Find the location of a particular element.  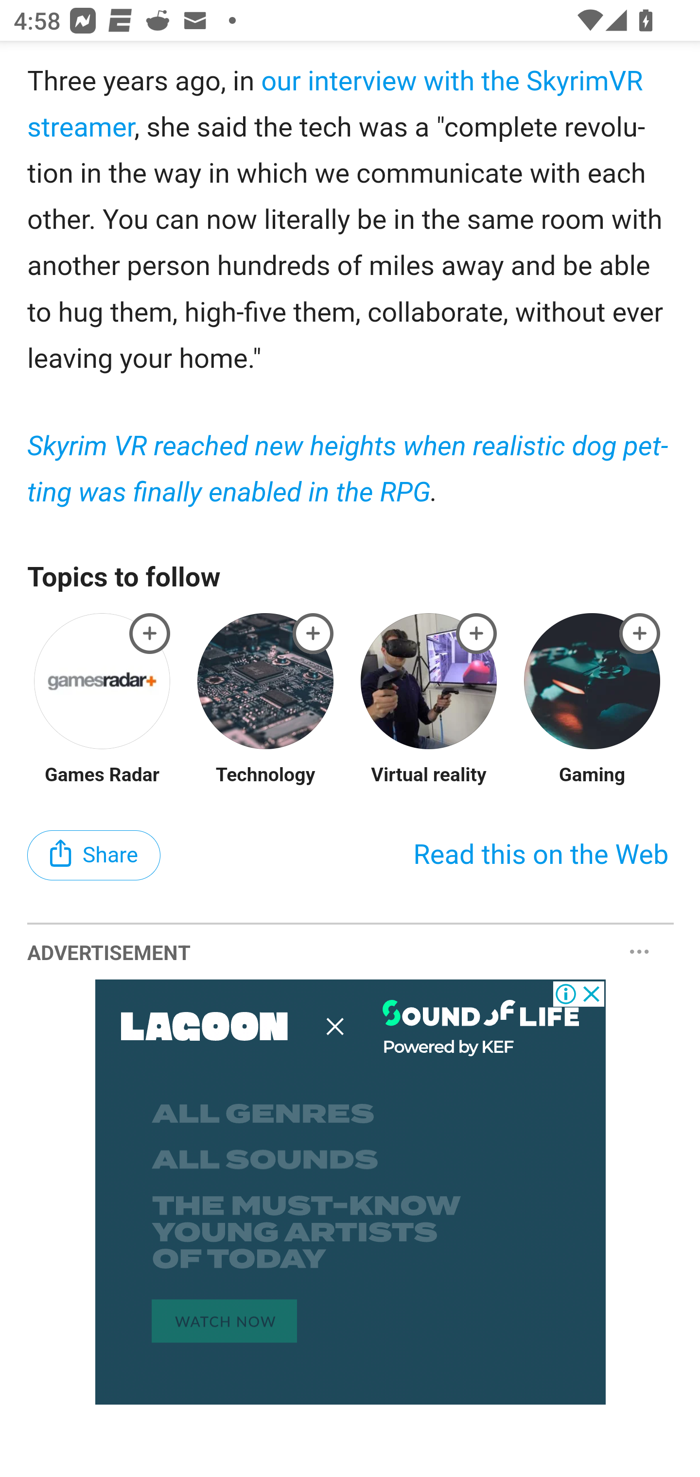

Virtual reality is located at coordinates (429, 775).